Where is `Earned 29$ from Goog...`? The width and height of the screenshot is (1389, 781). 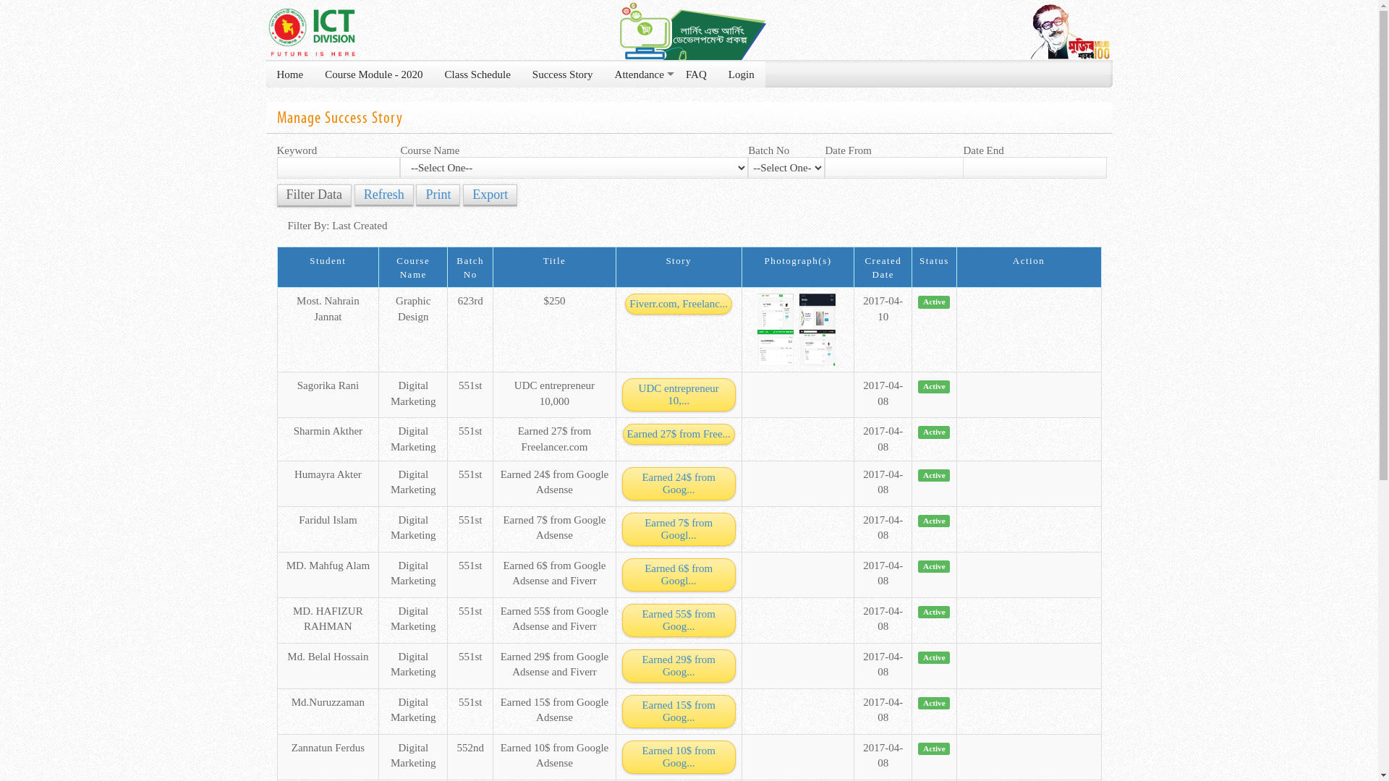 Earned 29$ from Goog... is located at coordinates (679, 666).